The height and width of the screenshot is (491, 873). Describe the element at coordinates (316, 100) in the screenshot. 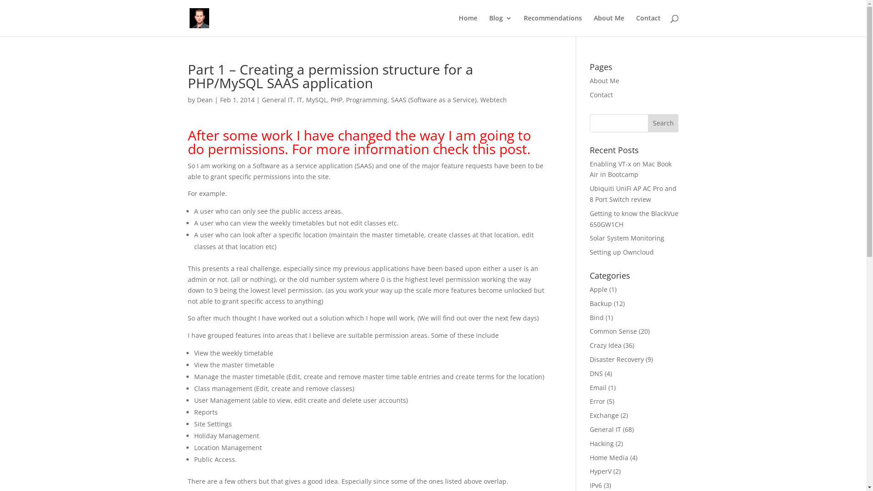

I see `MySQL` at that location.